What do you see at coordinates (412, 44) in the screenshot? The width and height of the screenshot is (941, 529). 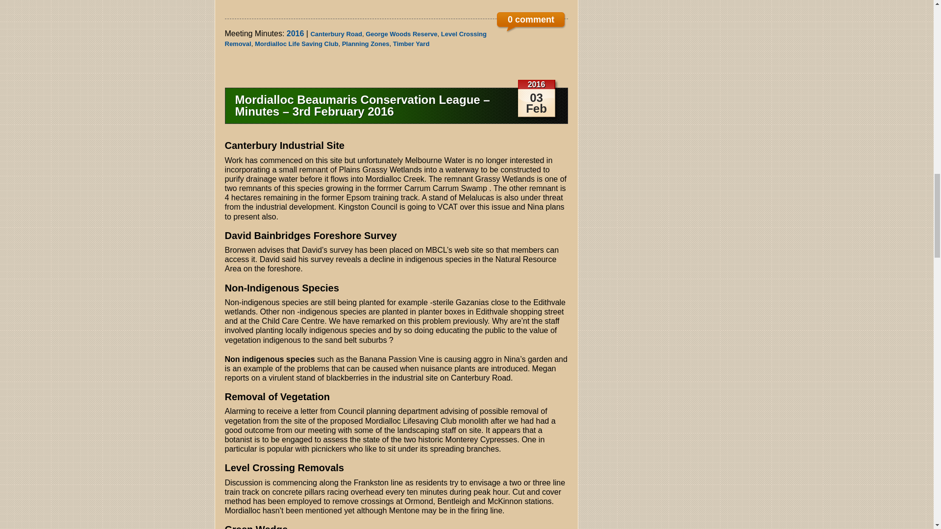 I see `Timber Yard` at bounding box center [412, 44].